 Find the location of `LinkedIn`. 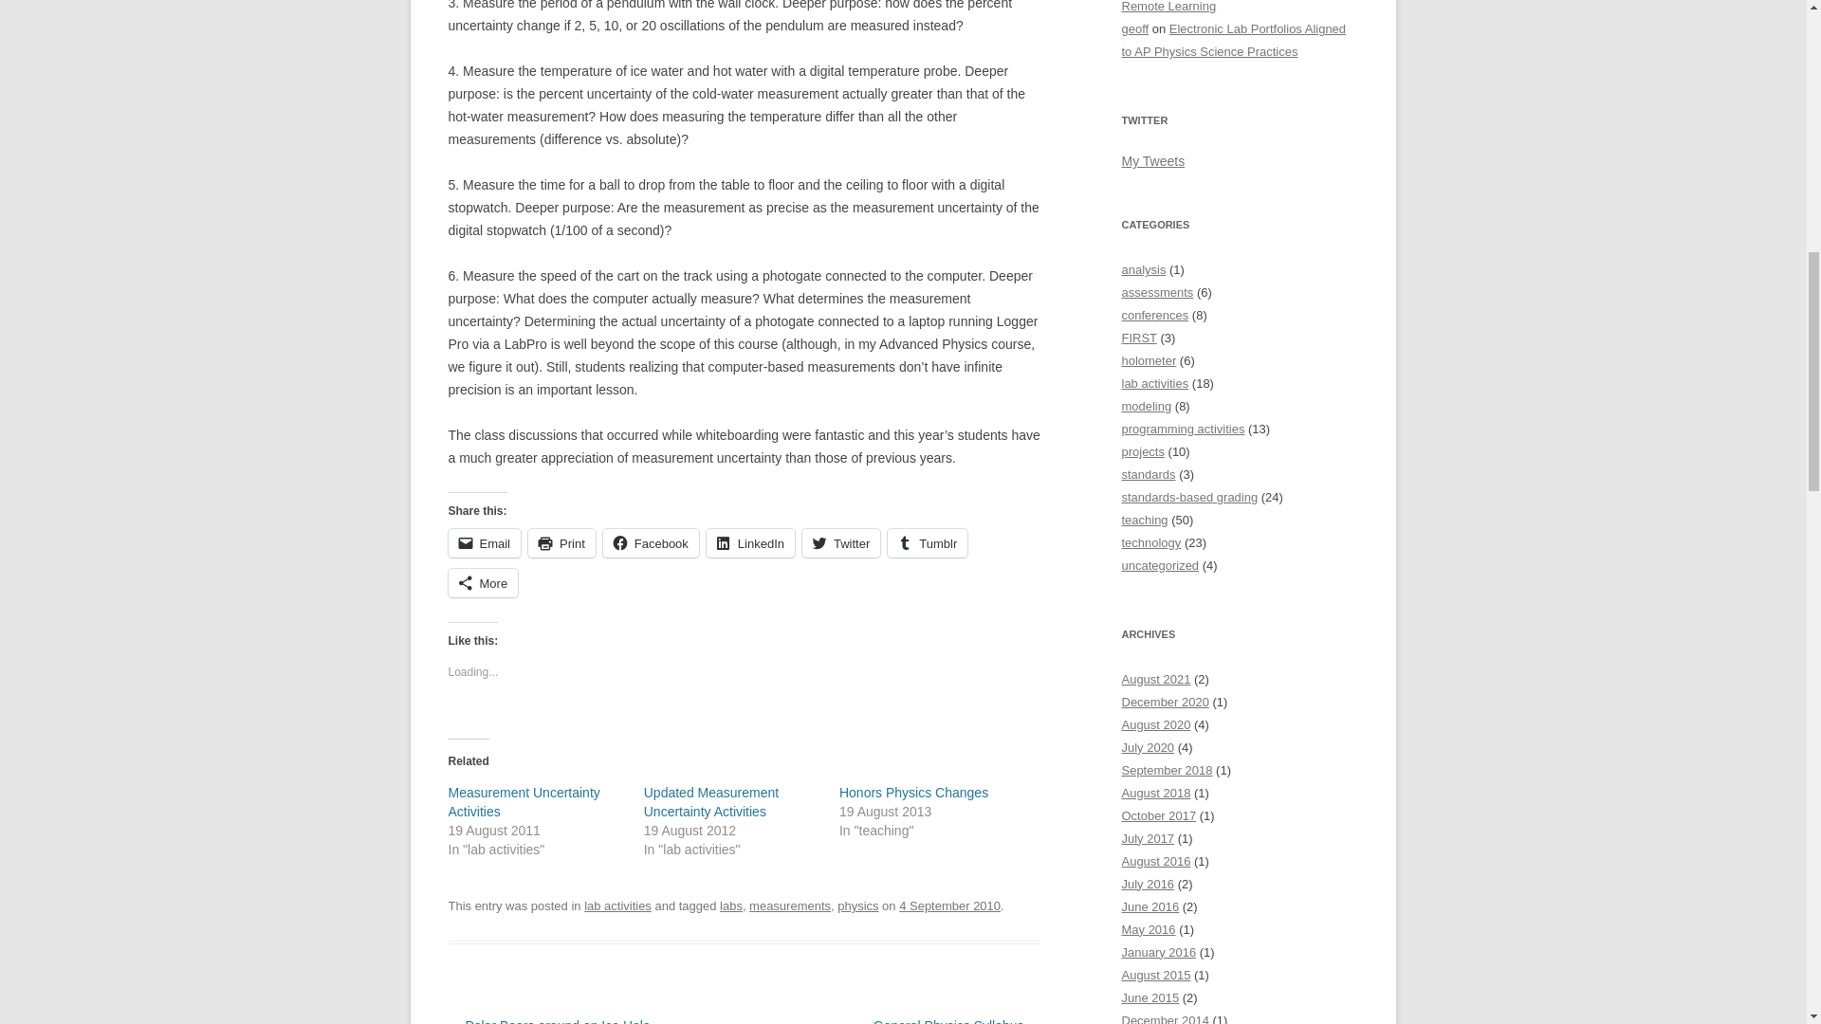

LinkedIn is located at coordinates (749, 542).